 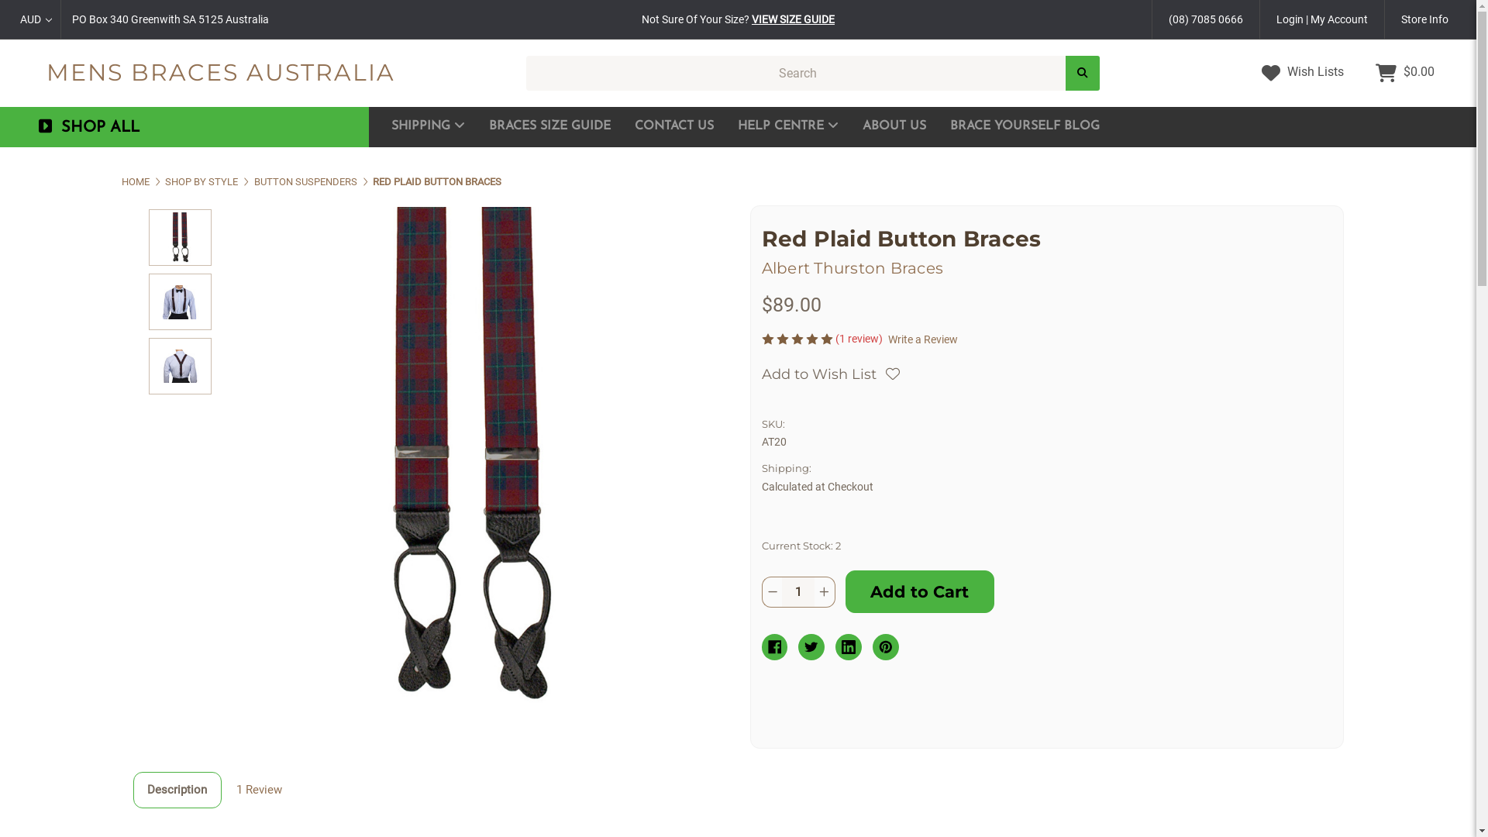 What do you see at coordinates (860, 339) in the screenshot?
I see `(1 review)` at bounding box center [860, 339].